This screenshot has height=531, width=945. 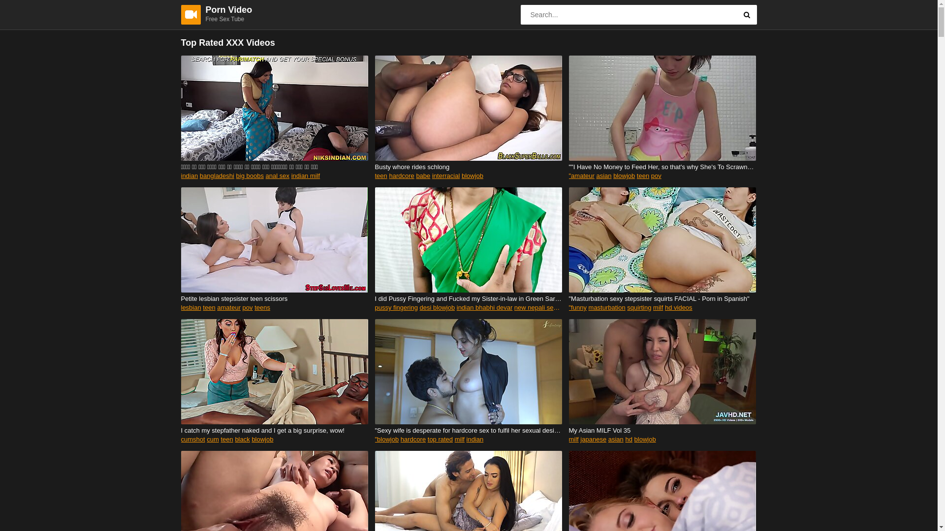 What do you see at coordinates (594, 440) in the screenshot?
I see `japanese` at bounding box center [594, 440].